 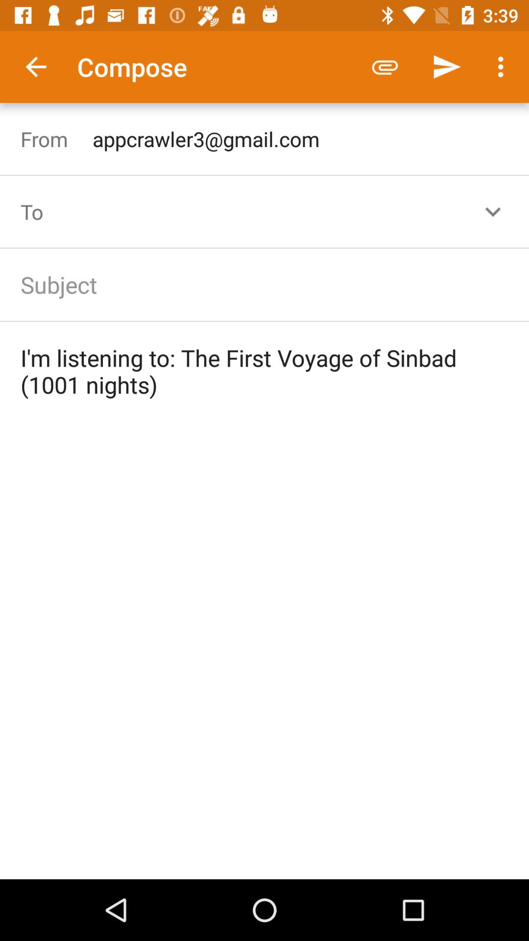 I want to click on press icon above the appcrawler3@gmail.com, so click(x=385, y=67).